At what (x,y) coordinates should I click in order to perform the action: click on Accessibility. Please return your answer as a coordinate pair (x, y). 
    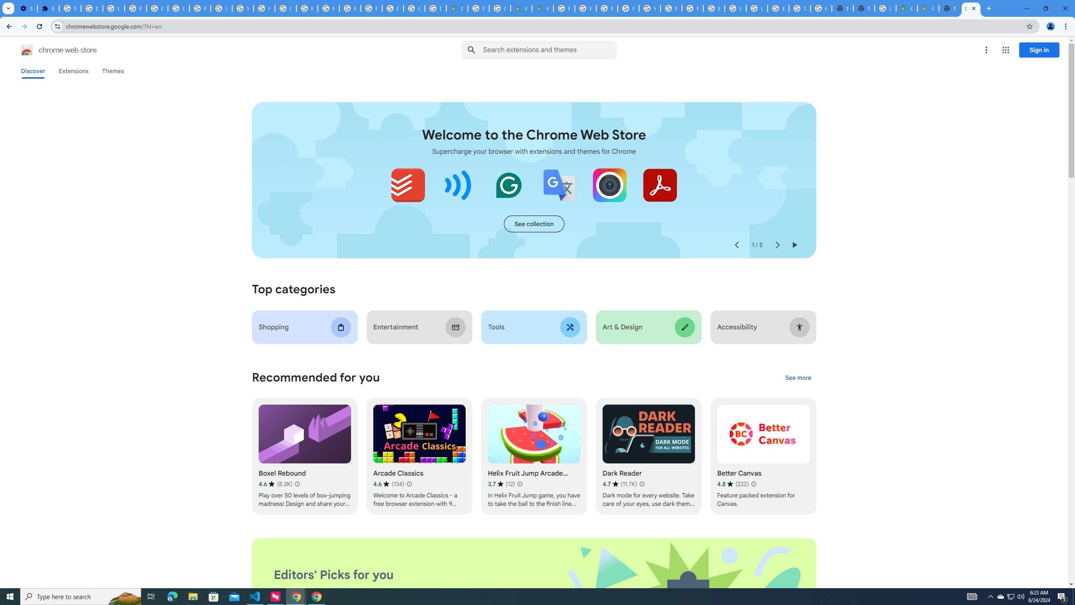
    Looking at the image, I should click on (763, 327).